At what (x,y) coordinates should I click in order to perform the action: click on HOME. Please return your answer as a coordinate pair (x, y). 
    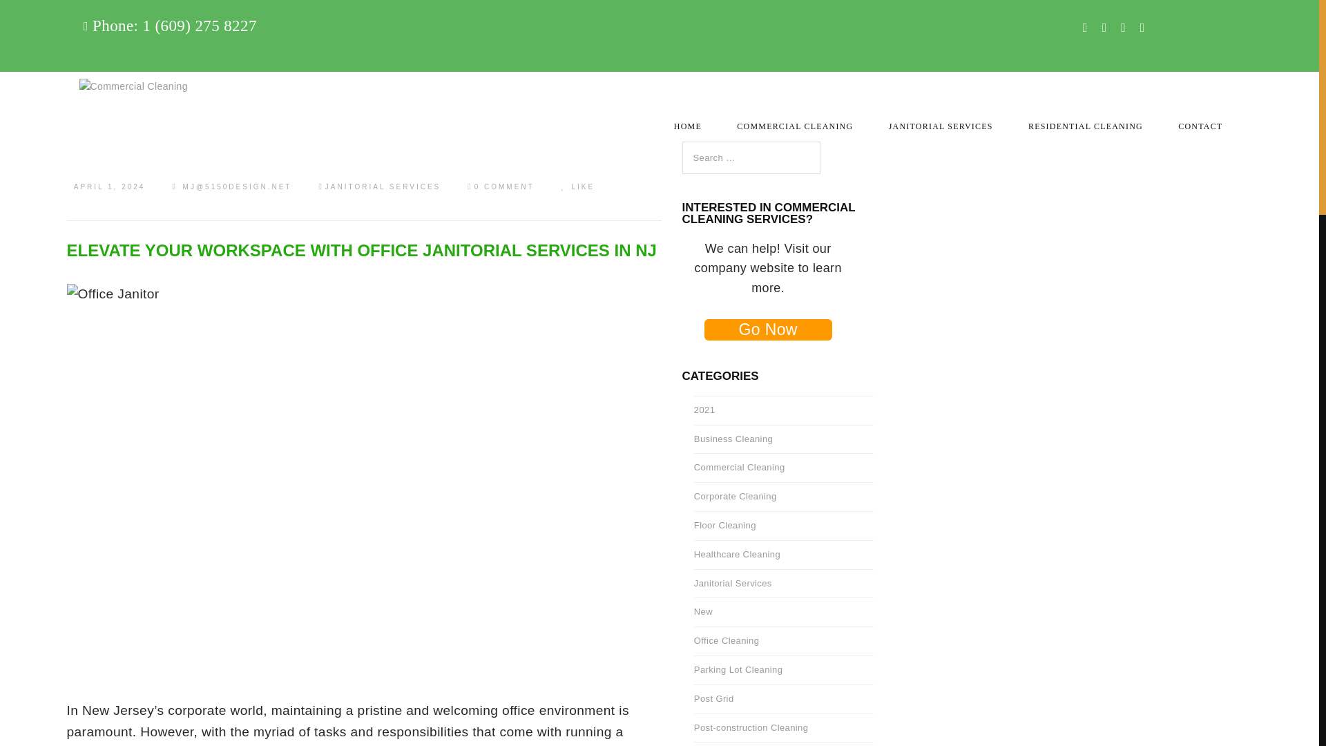
    Looking at the image, I should click on (687, 117).